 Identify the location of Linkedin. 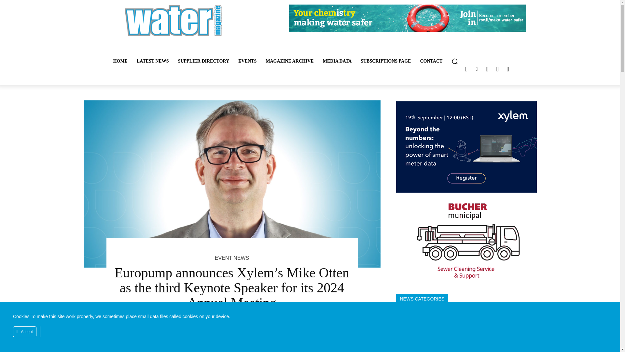
(477, 69).